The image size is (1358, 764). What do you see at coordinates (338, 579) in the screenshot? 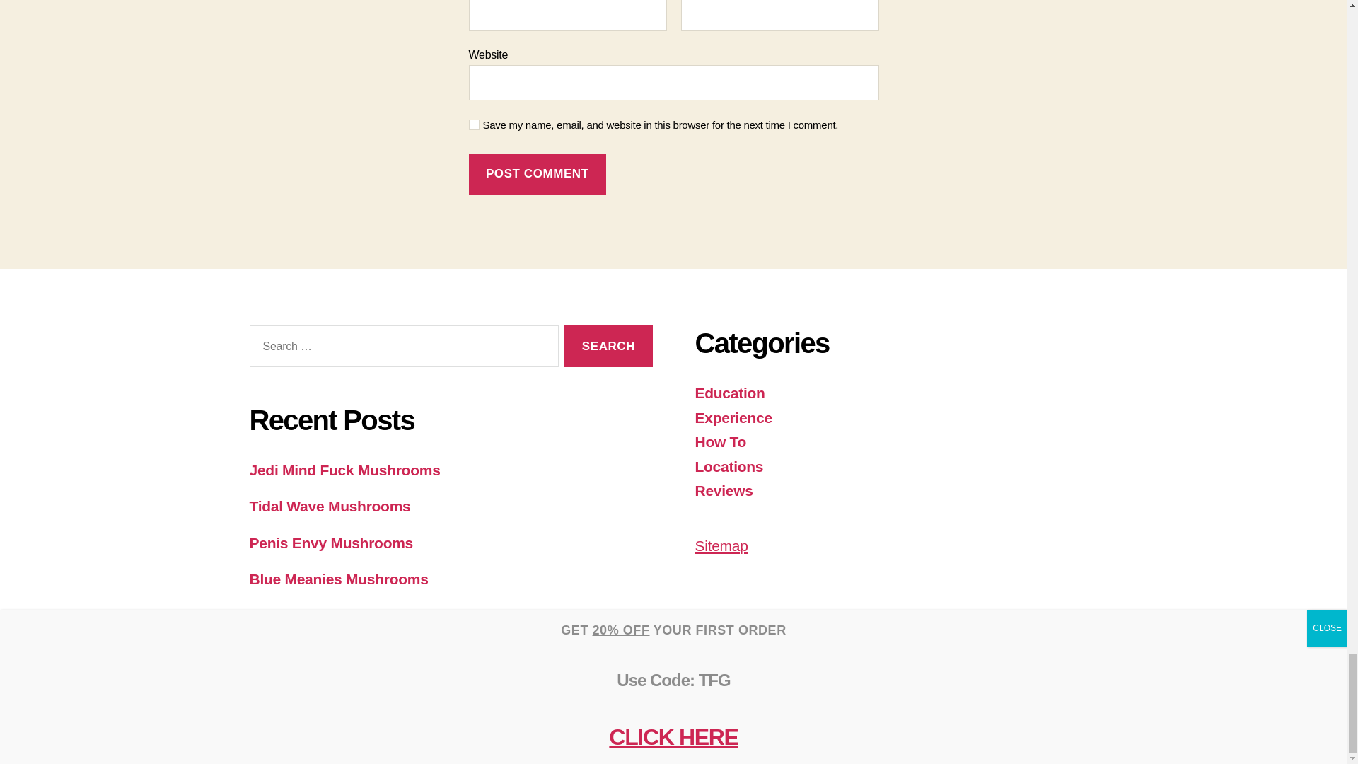
I see `Blue Meanies Mushrooms` at bounding box center [338, 579].